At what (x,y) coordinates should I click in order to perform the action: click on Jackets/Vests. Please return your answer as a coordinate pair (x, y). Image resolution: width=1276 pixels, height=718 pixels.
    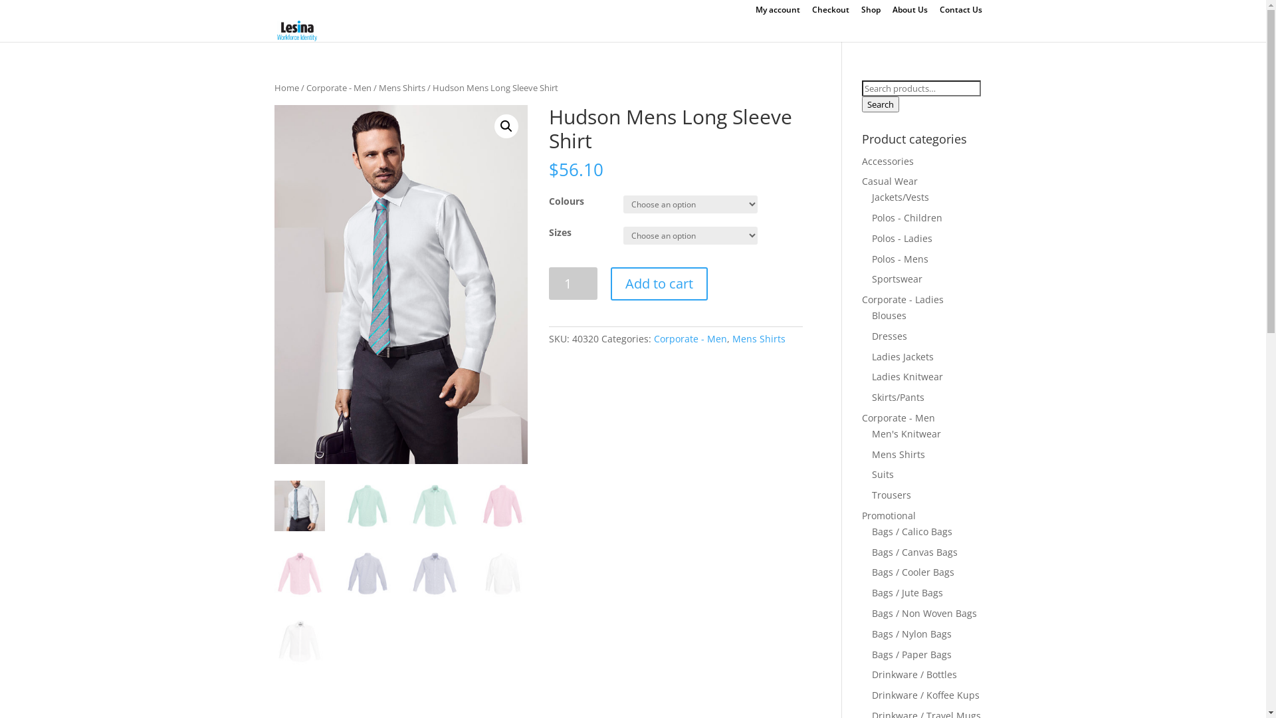
    Looking at the image, I should click on (901, 197).